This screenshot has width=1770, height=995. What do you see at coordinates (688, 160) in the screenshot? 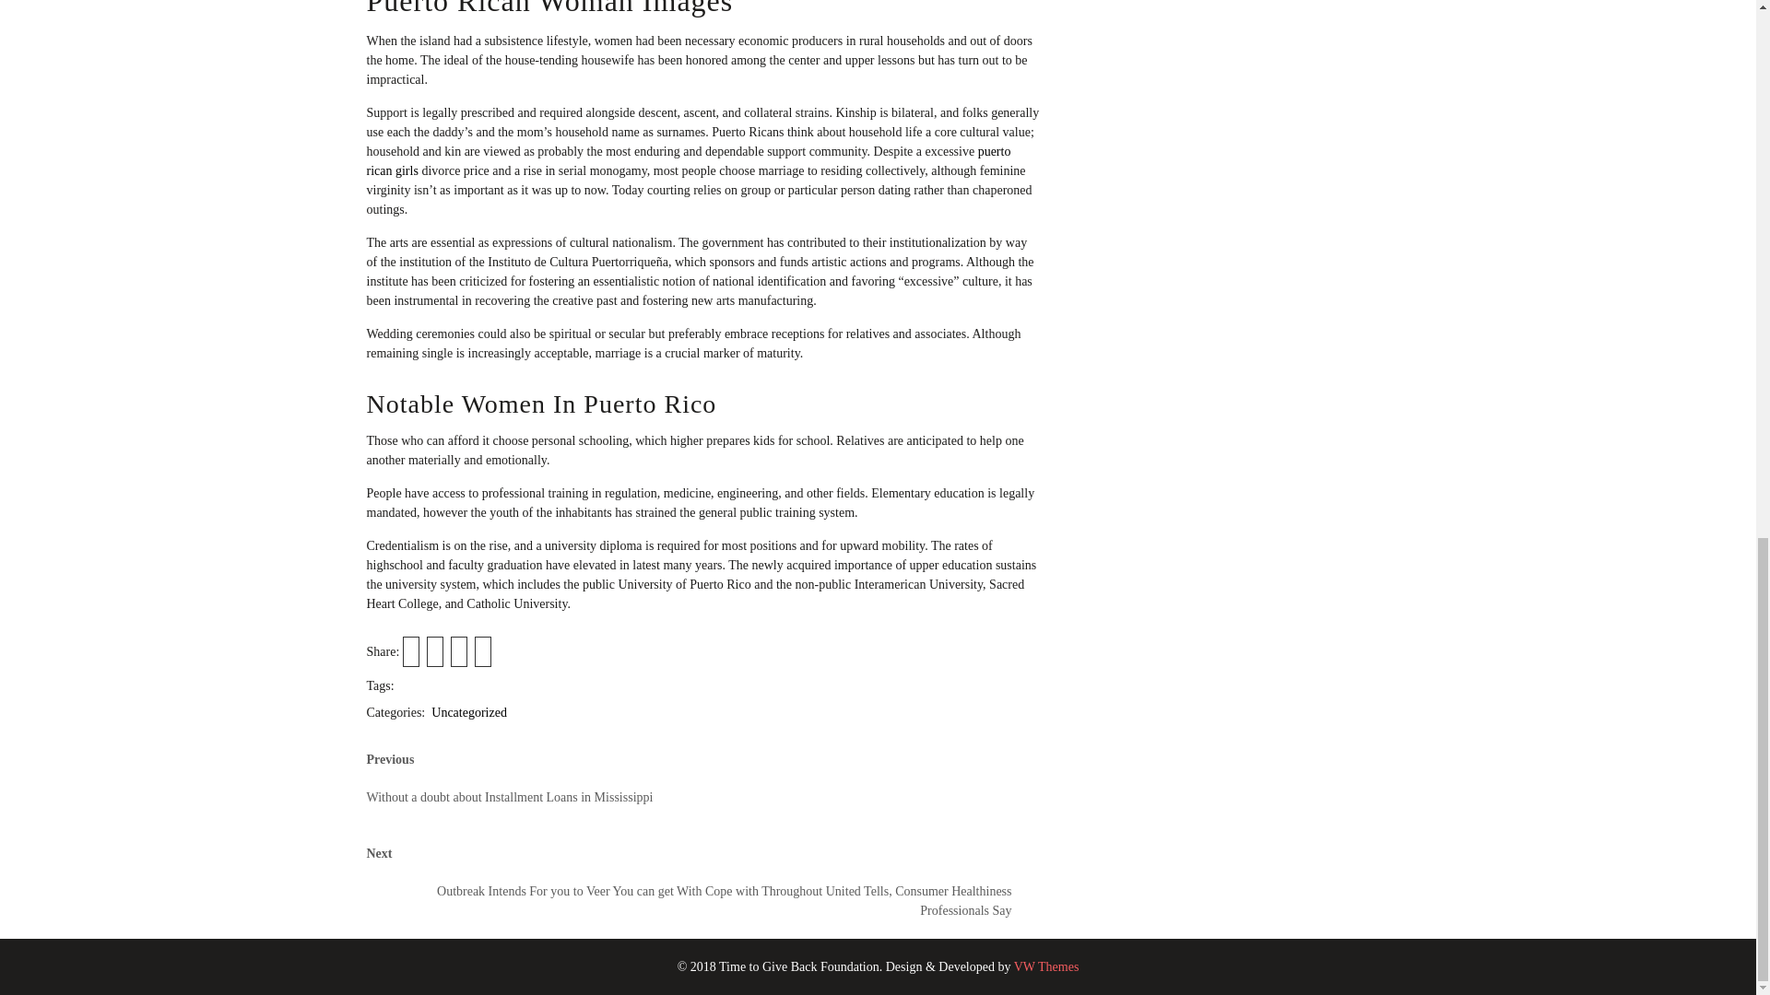
I see `puerto rican girls` at bounding box center [688, 160].